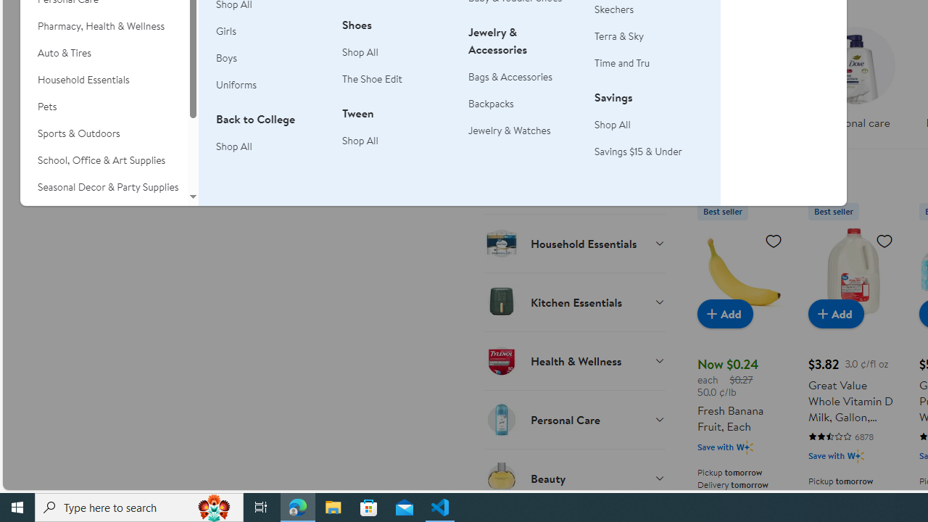 This screenshot has height=522, width=928. What do you see at coordinates (574, 302) in the screenshot?
I see `Kitchen Essentials` at bounding box center [574, 302].